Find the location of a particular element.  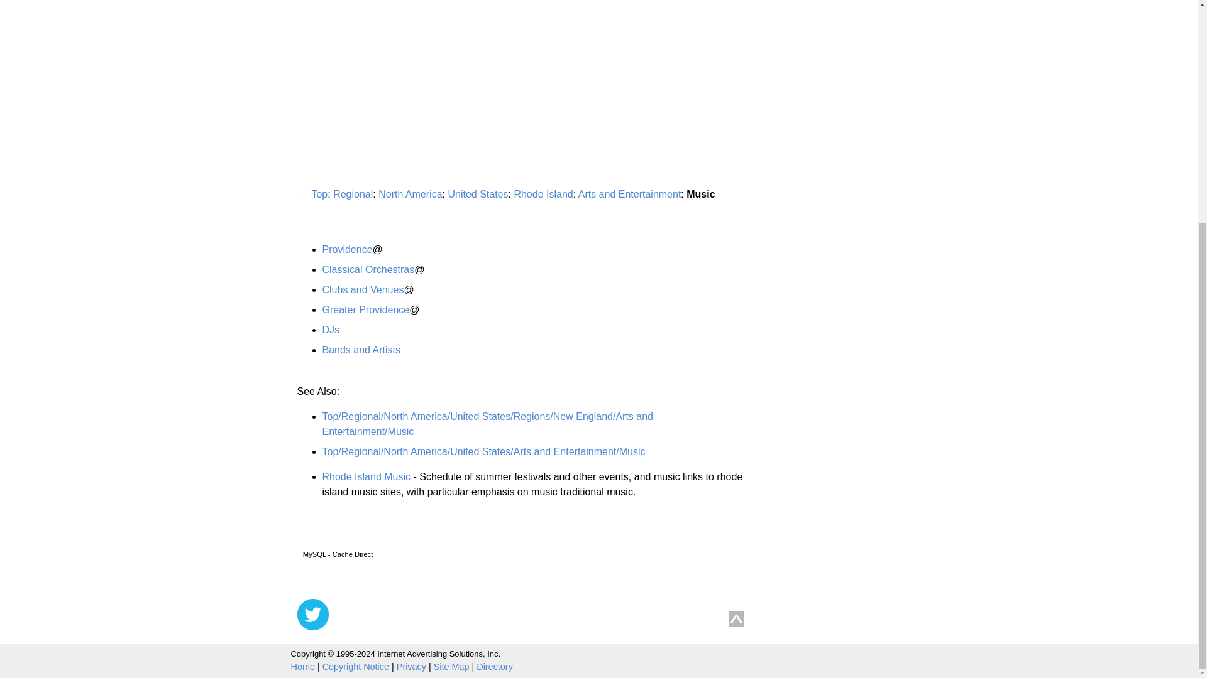

Follow IAS Directory on Twitter is located at coordinates (312, 614).